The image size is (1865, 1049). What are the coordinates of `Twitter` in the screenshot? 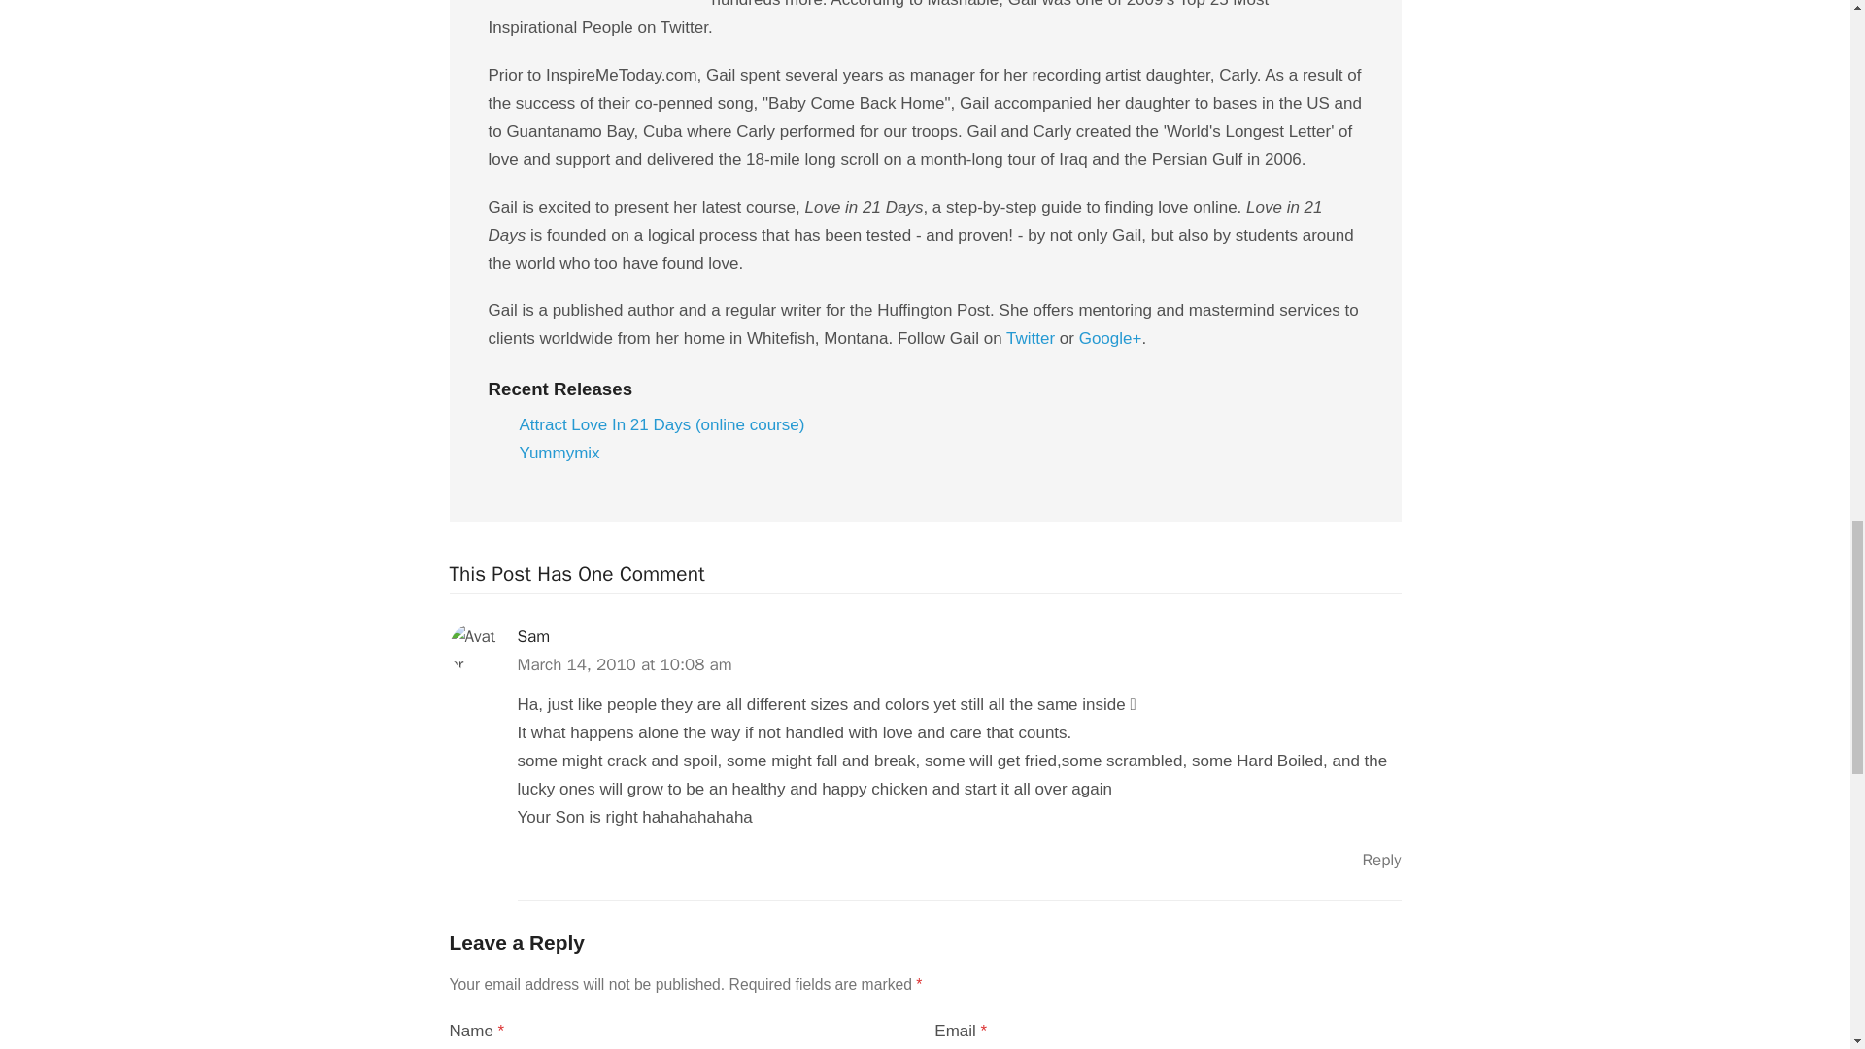 It's located at (1031, 338).